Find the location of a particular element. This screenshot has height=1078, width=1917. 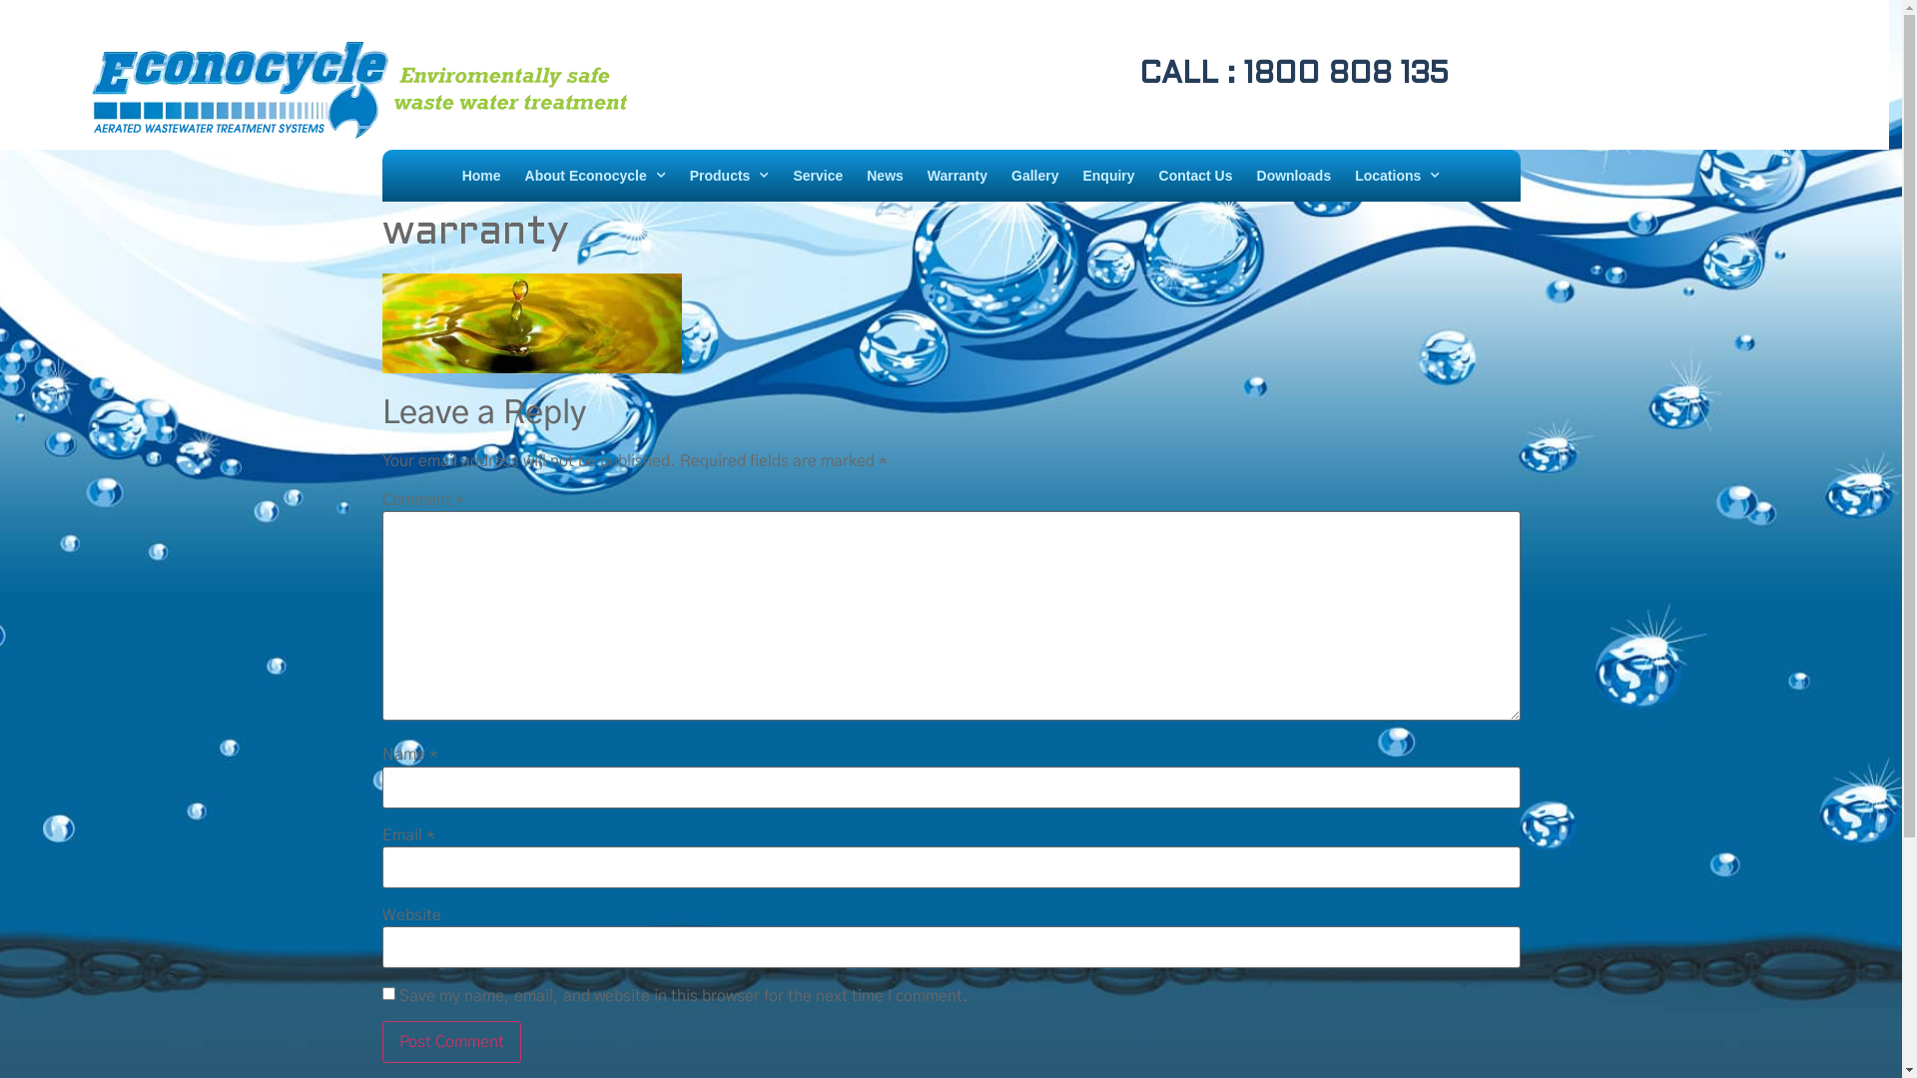

Locations is located at coordinates (1398, 176).